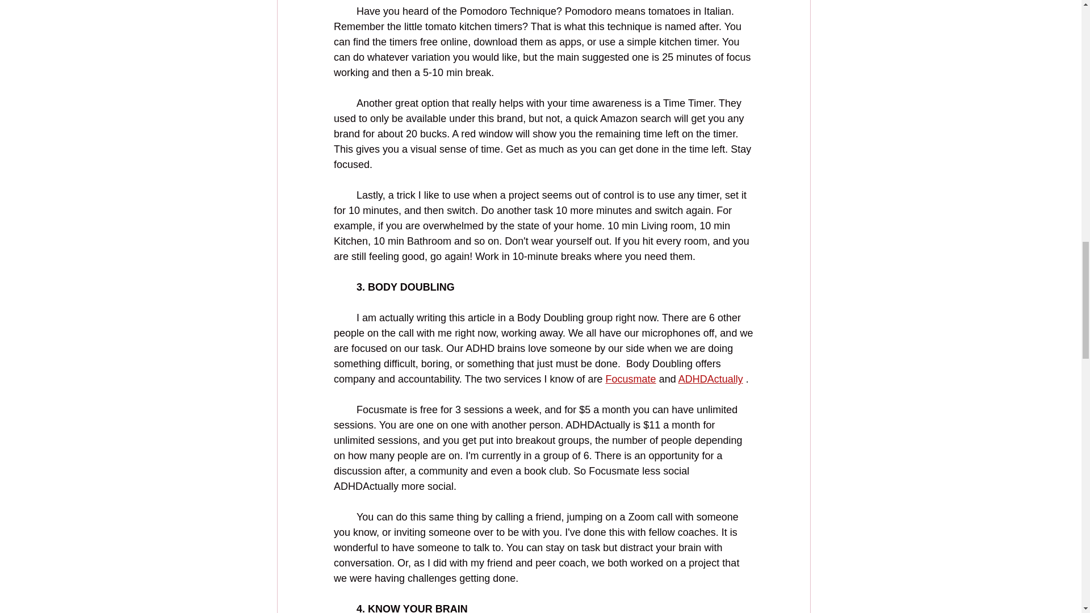 The height and width of the screenshot is (613, 1090). What do you see at coordinates (710, 379) in the screenshot?
I see `ADHDActually` at bounding box center [710, 379].